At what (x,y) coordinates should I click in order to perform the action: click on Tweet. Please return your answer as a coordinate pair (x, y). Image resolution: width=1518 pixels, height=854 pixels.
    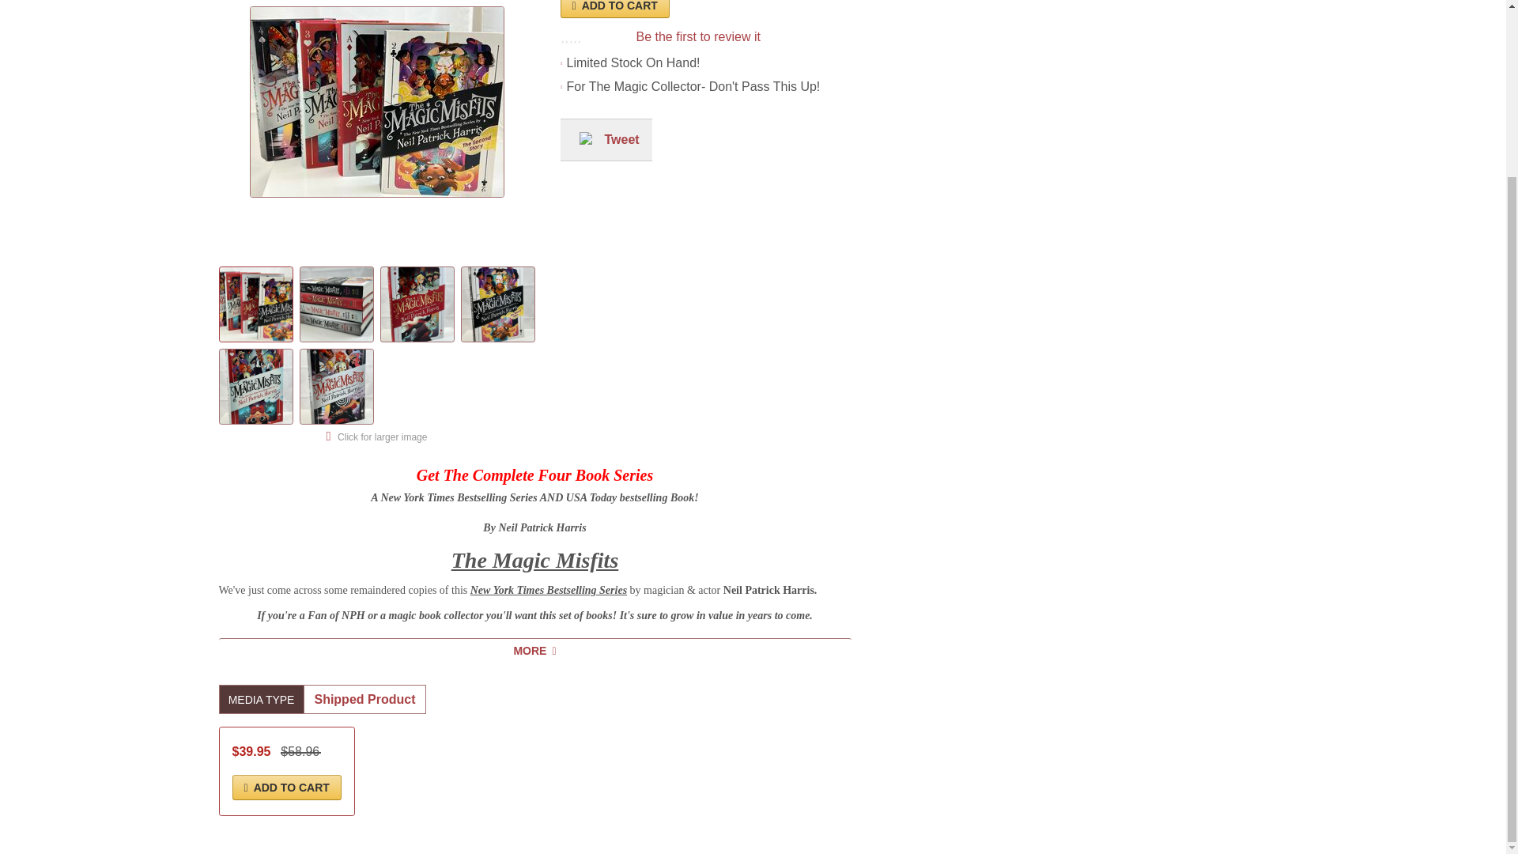
    Looking at the image, I should click on (621, 139).